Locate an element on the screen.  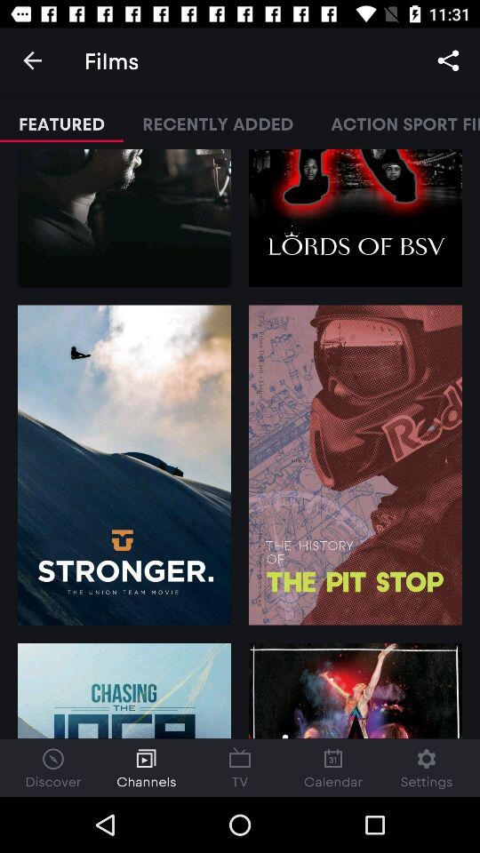
tap the icon to the left of the films is located at coordinates (32, 60).